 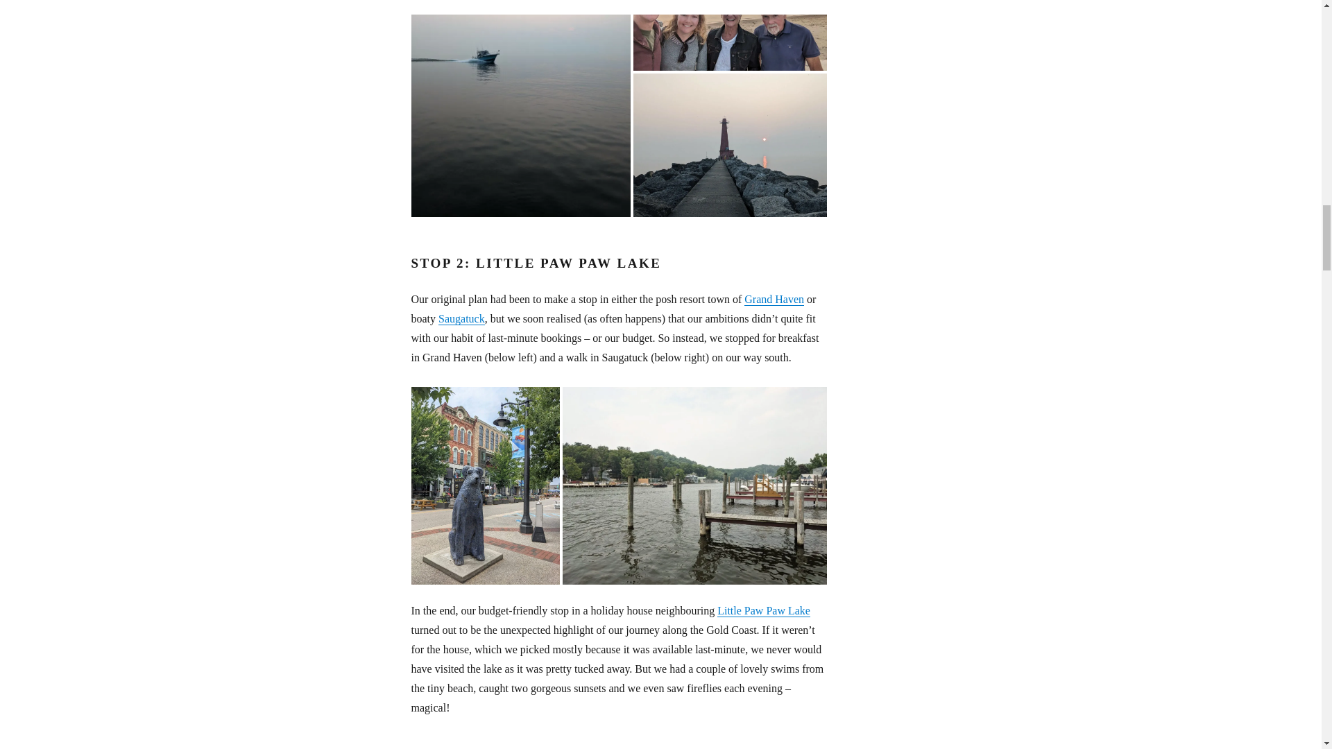 I want to click on Grand Haven, so click(x=774, y=299).